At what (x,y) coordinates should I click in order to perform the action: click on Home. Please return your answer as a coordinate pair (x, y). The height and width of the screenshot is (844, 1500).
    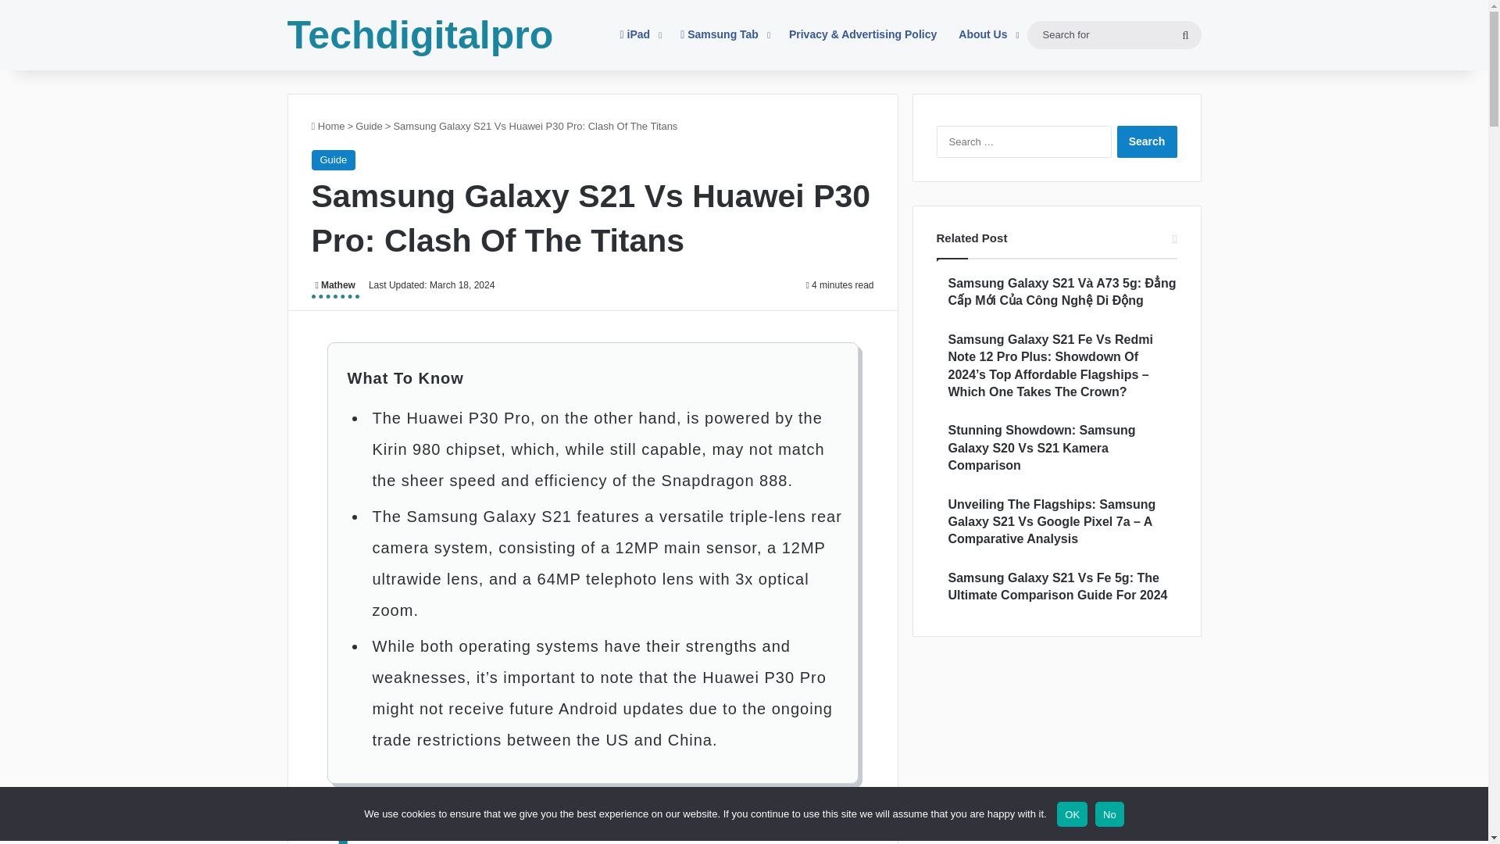
    Looking at the image, I should click on (327, 126).